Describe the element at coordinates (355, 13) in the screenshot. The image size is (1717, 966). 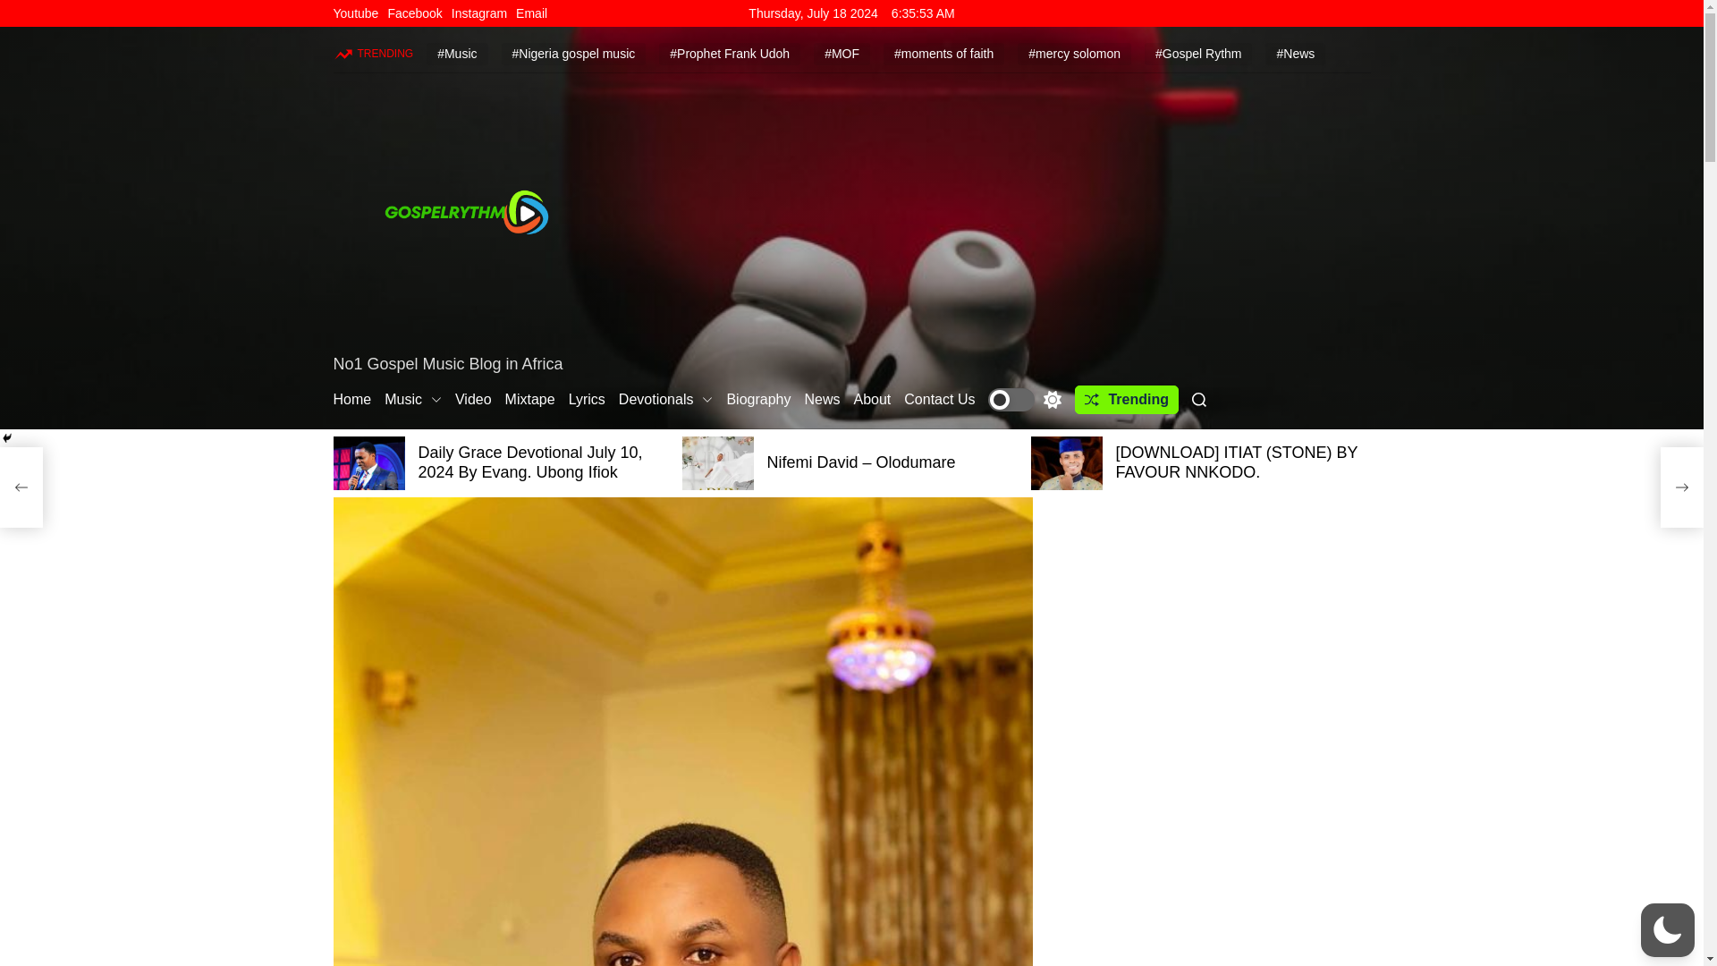
I see `Youtube` at that location.